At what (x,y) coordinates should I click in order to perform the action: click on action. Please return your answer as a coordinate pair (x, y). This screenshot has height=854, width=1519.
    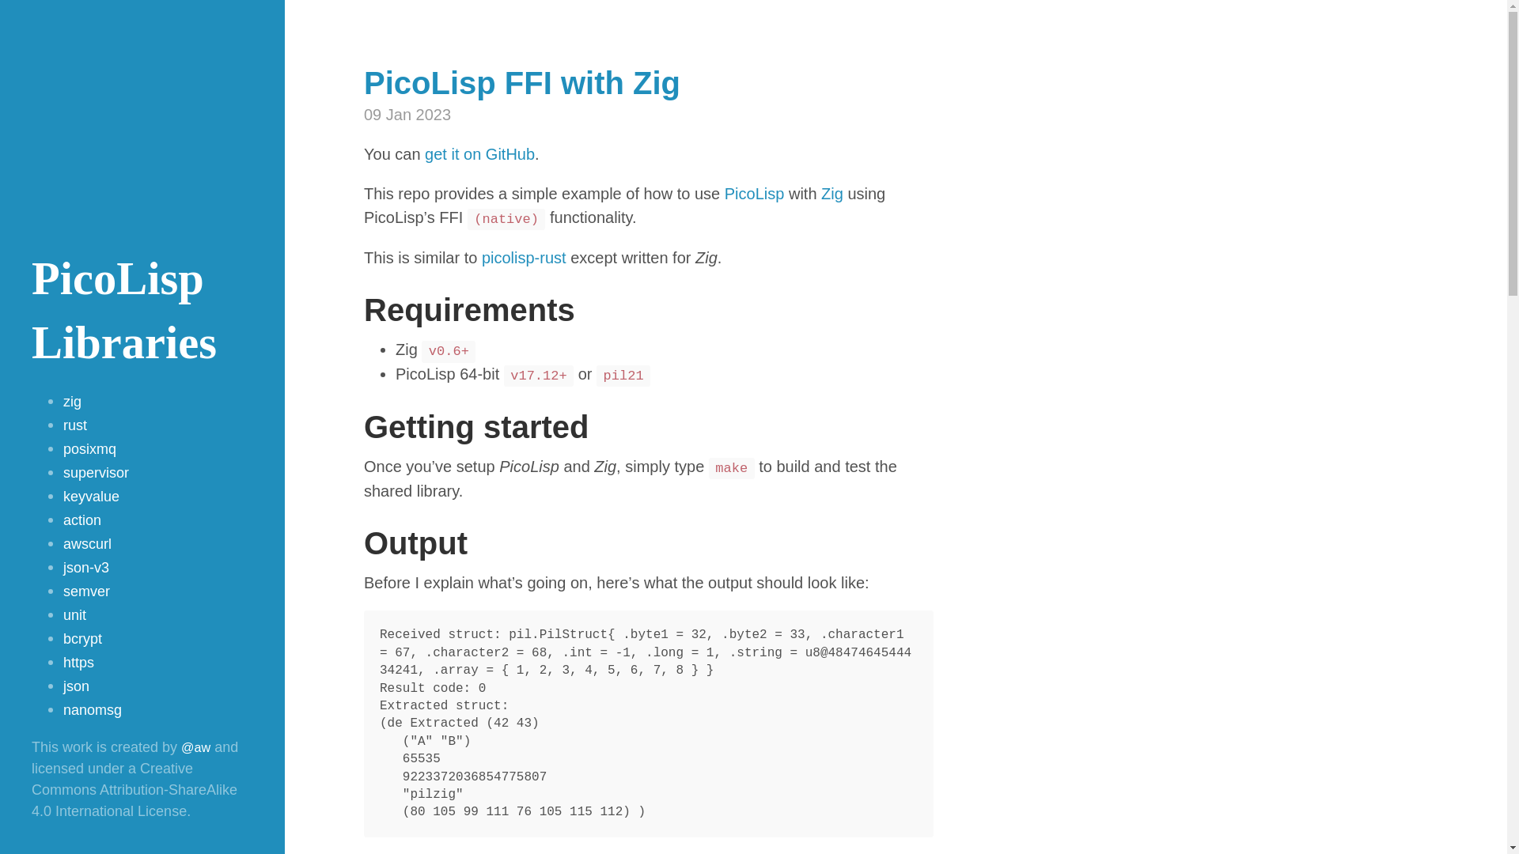
    Looking at the image, I should click on (82, 520).